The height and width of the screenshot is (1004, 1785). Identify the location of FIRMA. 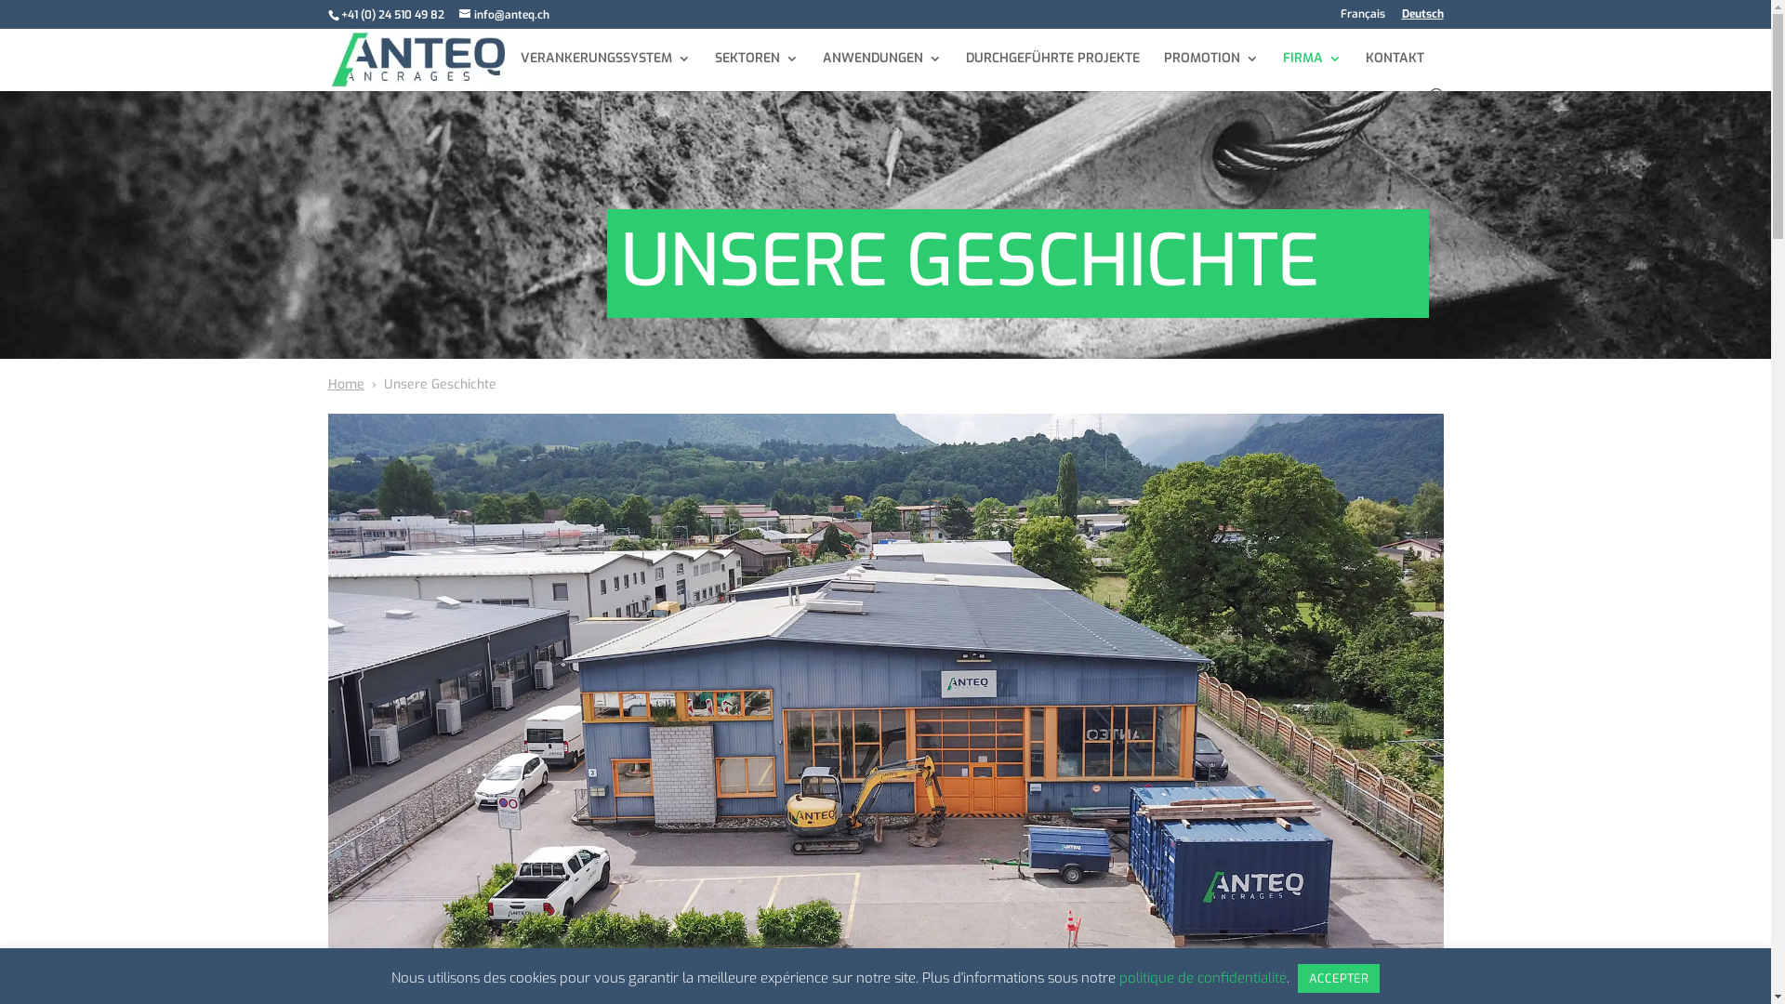
(1313, 71).